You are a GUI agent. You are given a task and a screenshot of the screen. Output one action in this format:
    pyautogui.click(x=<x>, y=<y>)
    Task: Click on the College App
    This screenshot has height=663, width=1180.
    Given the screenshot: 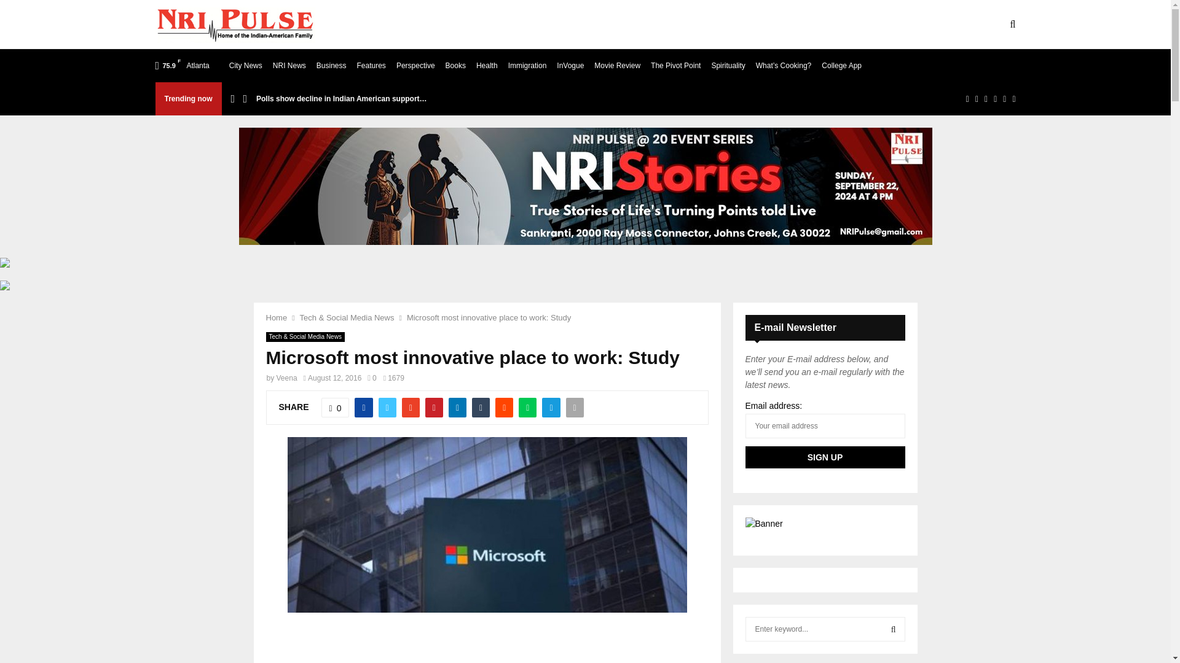 What is the action you would take?
    pyautogui.click(x=841, y=65)
    